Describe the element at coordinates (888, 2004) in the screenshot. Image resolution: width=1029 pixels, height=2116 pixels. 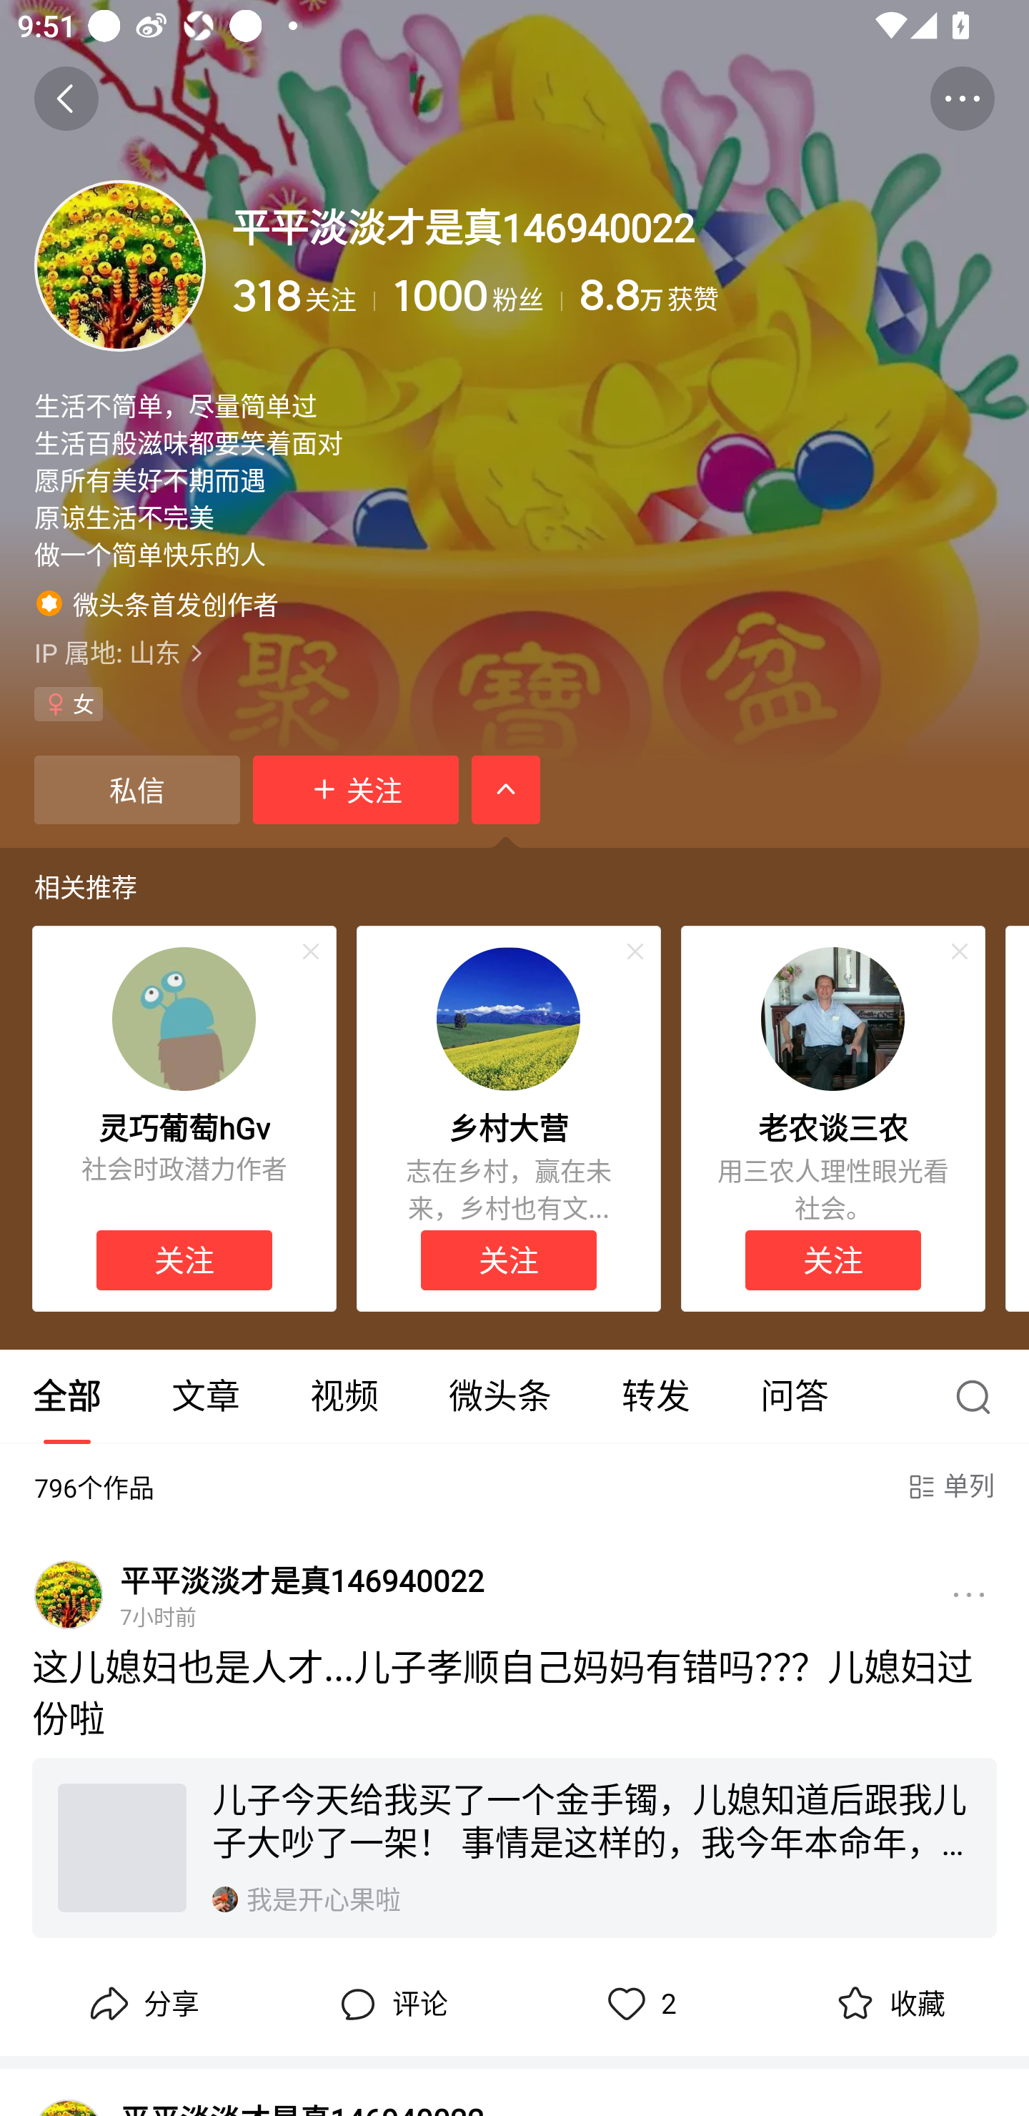
I see `,收藏 收藏` at that location.